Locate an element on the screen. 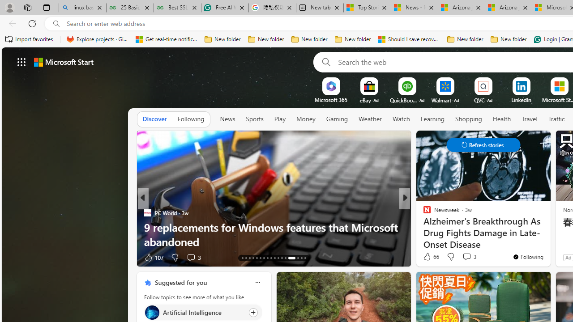  View comments 3 Comment is located at coordinates (469, 257).